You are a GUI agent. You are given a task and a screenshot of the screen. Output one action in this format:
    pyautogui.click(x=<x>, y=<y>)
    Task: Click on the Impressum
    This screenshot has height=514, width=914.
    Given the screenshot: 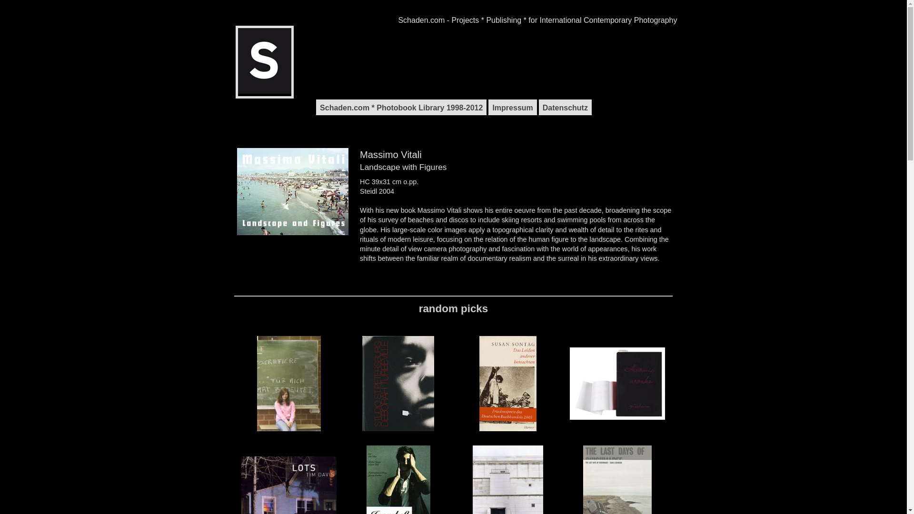 What is the action you would take?
    pyautogui.click(x=512, y=107)
    